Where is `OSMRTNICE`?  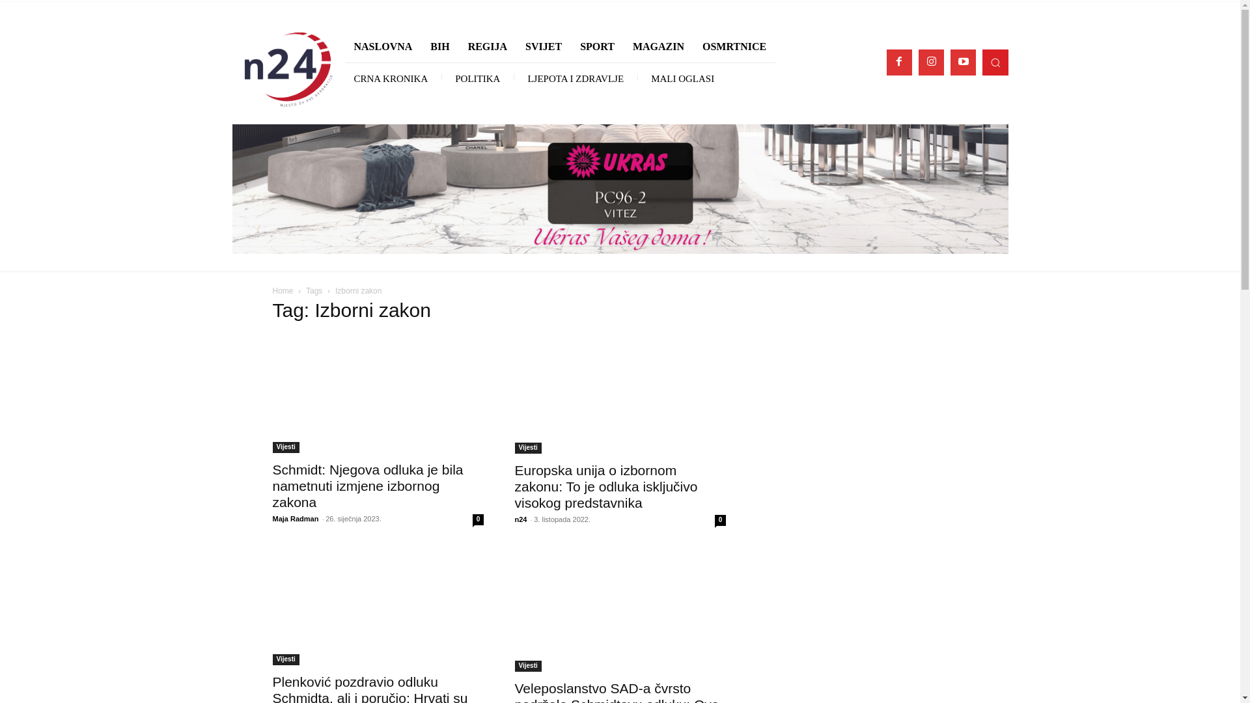
OSMRTNICE is located at coordinates (734, 47).